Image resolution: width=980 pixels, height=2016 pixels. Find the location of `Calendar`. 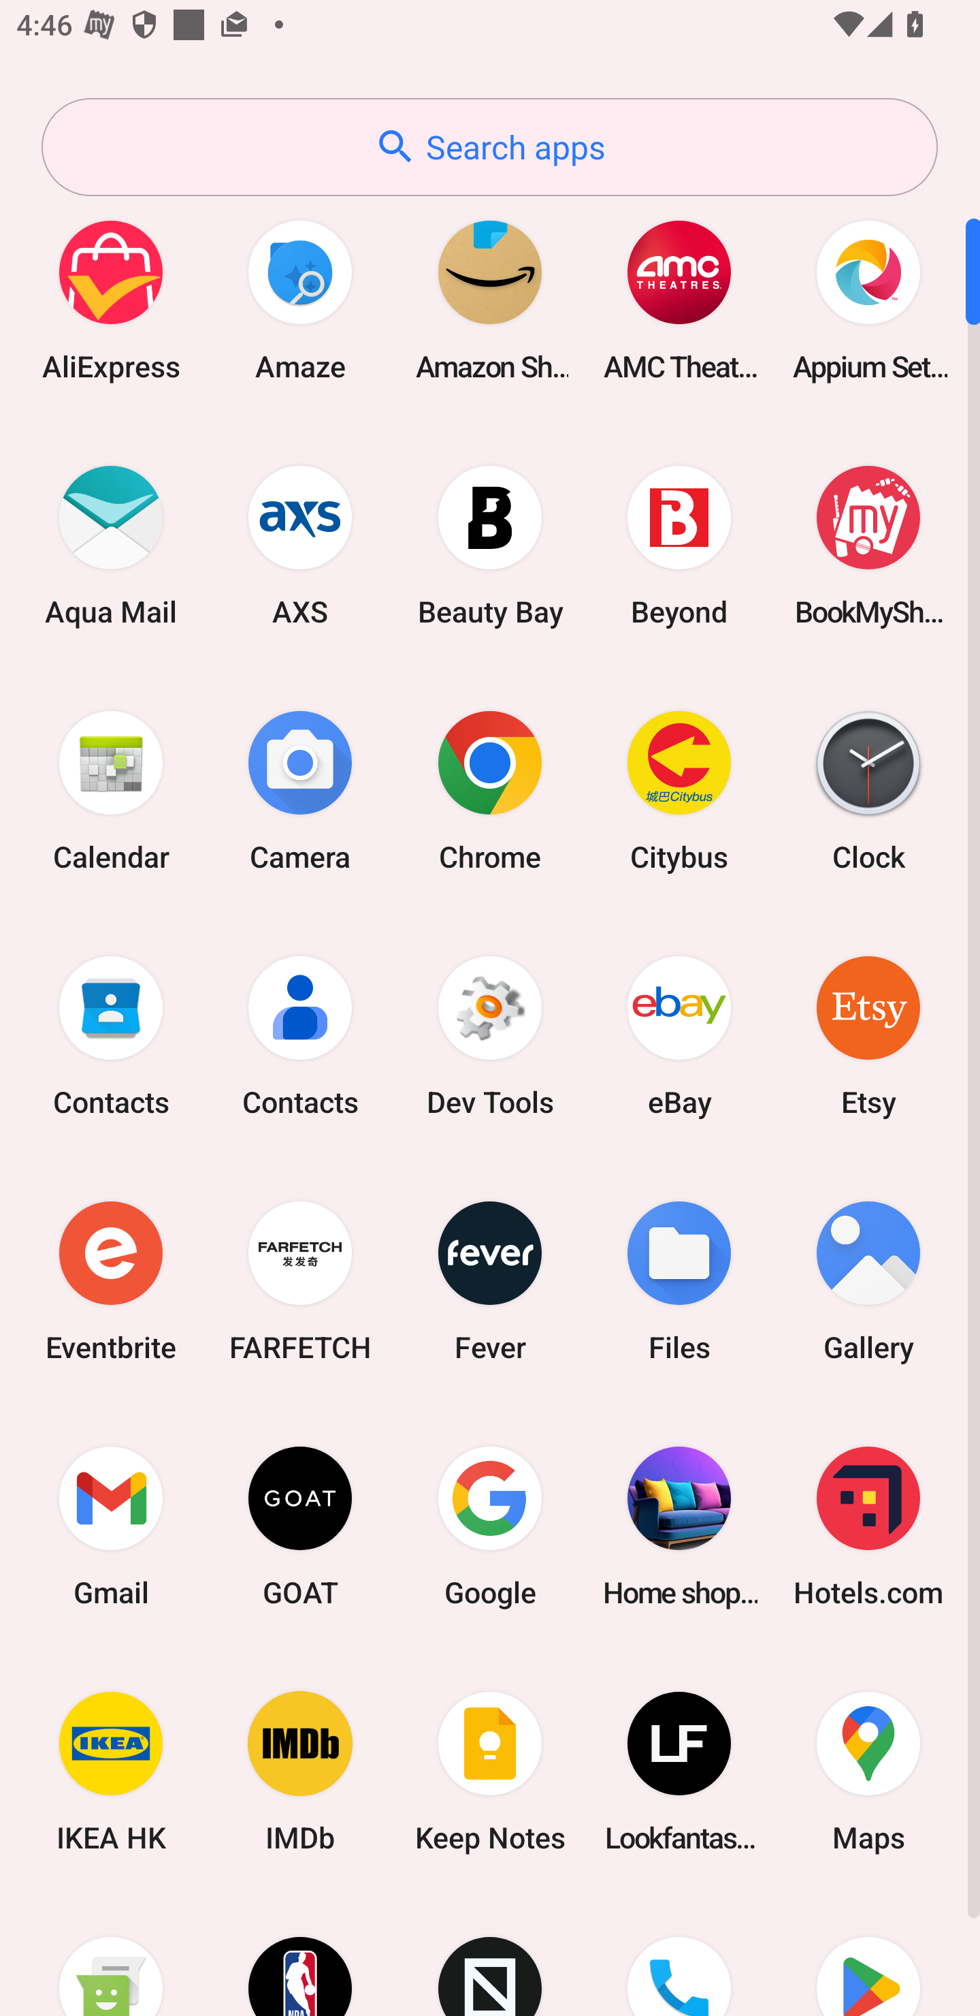

Calendar is located at coordinates (111, 790).